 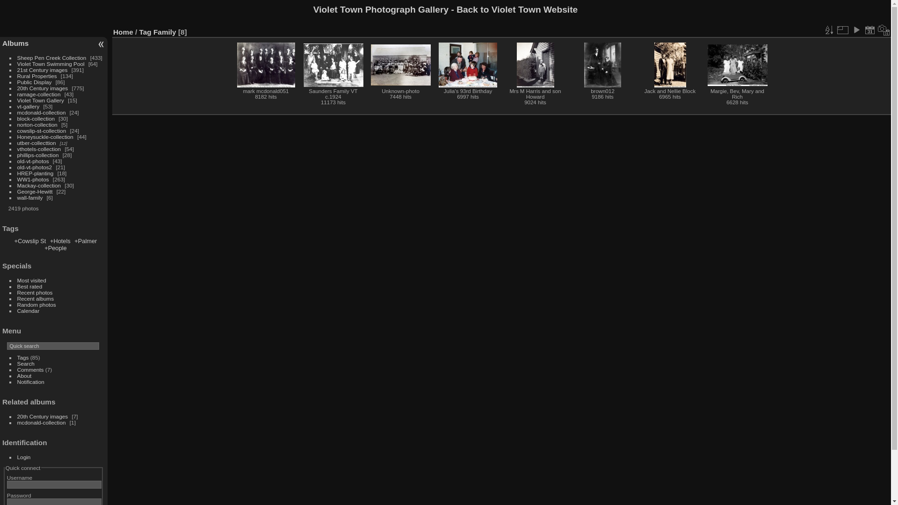 I want to click on +Hotels, so click(x=60, y=241).